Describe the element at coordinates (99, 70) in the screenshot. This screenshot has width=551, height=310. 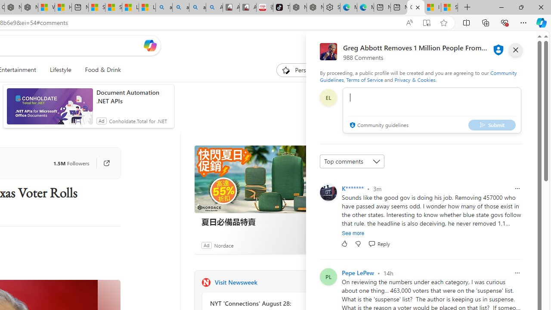
I see `Food & Drink` at that location.